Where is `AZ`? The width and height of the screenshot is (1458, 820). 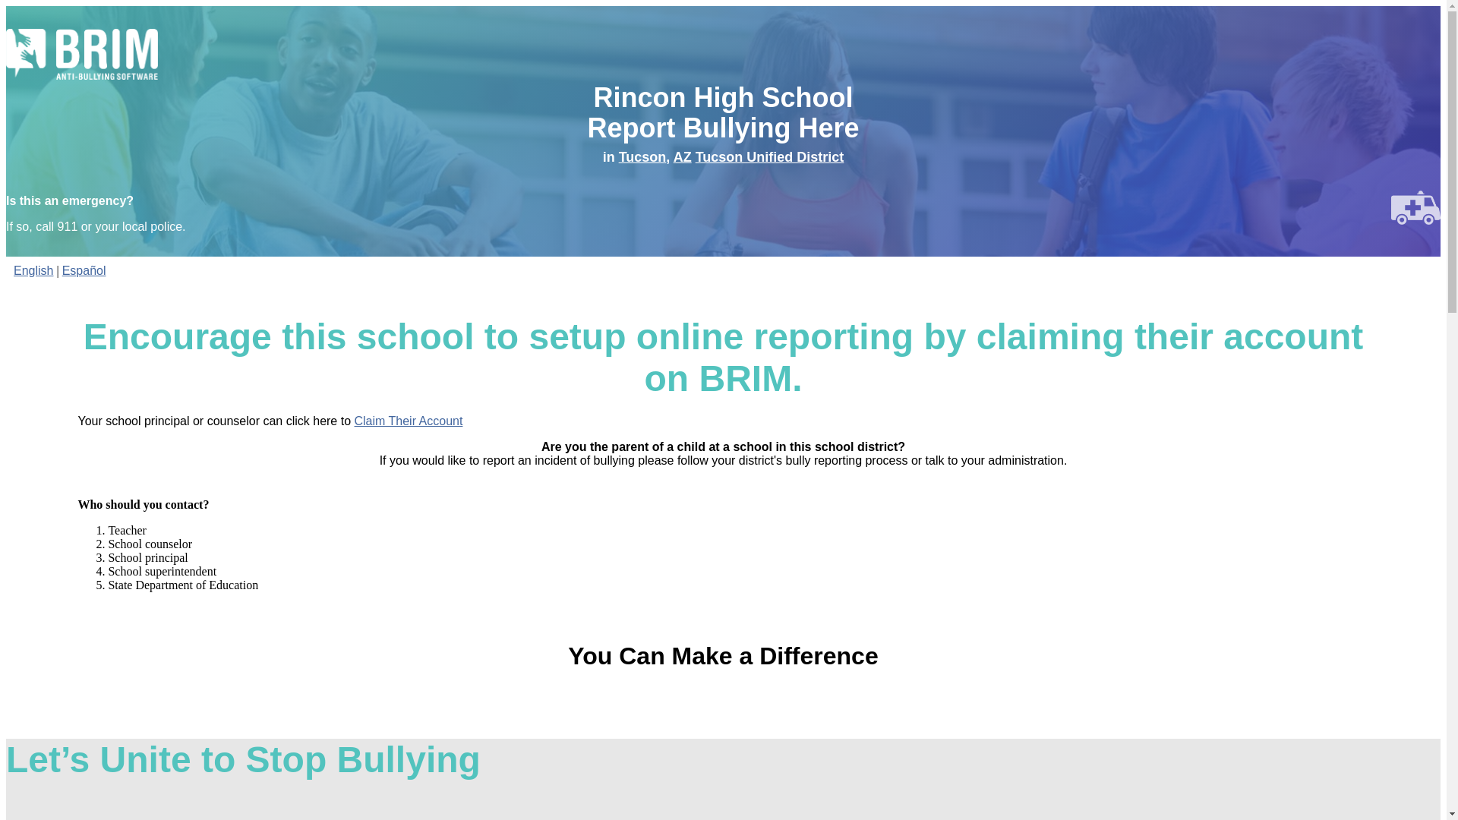 AZ is located at coordinates (682, 156).